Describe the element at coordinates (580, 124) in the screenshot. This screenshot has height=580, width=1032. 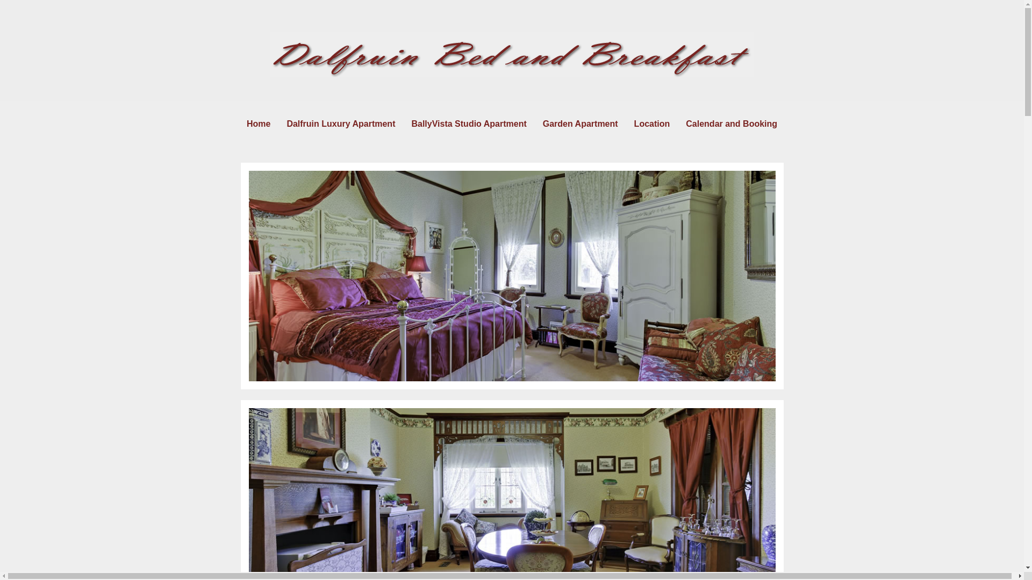
I see `Garden Apartment` at that location.